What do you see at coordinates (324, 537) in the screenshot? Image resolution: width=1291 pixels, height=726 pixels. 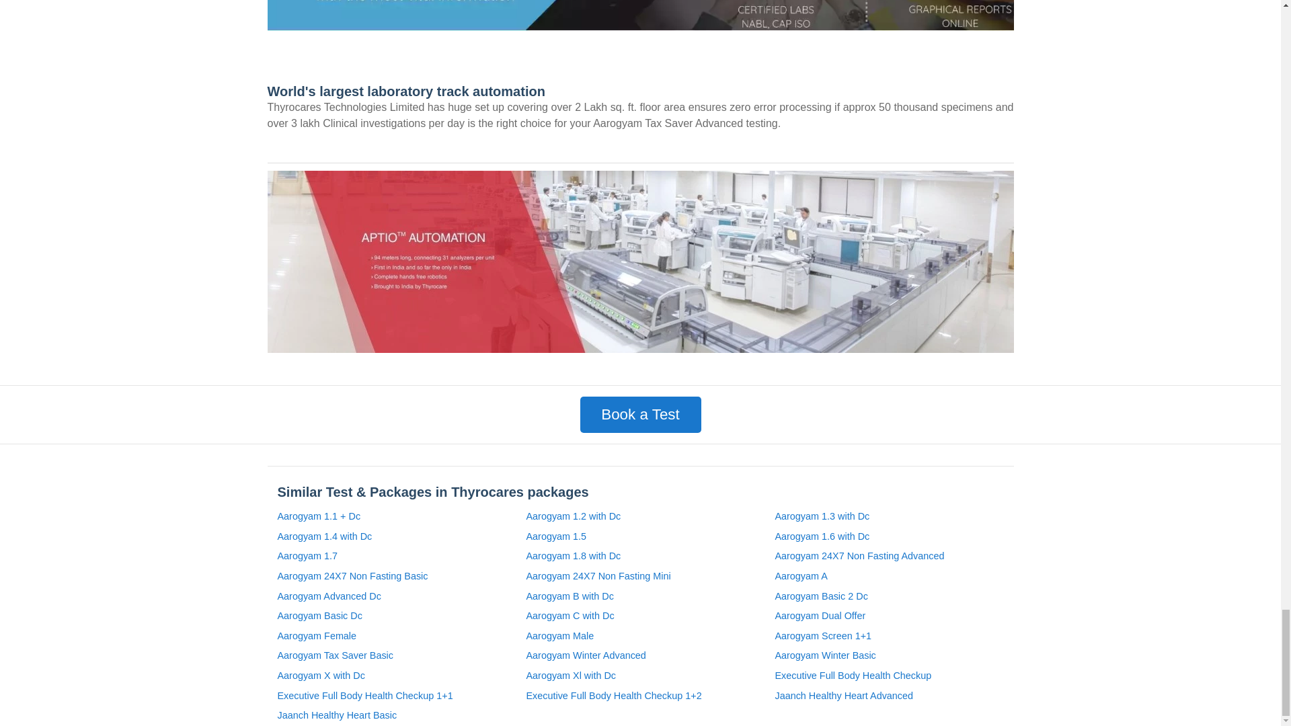 I see `Aarogyam 1.4 with Dc` at bounding box center [324, 537].